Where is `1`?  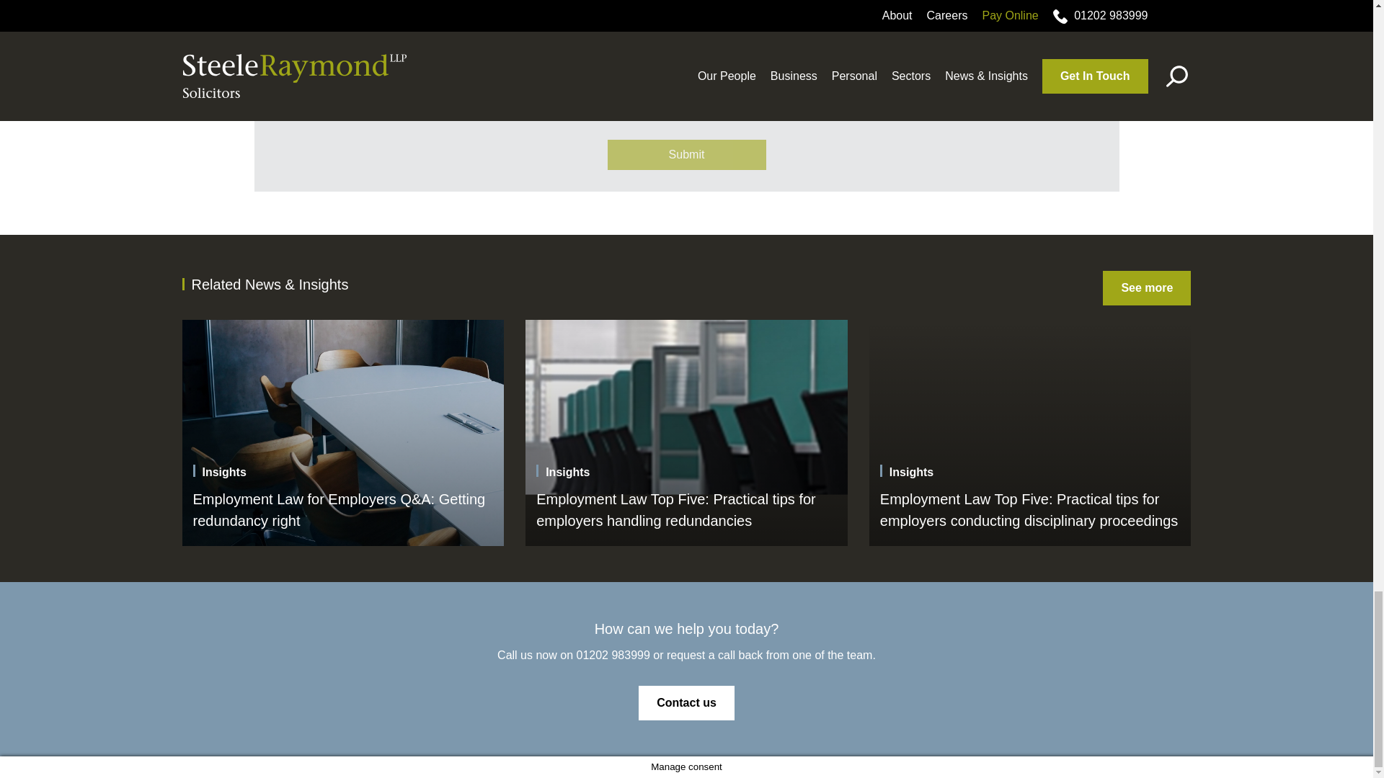
1 is located at coordinates (343, 99).